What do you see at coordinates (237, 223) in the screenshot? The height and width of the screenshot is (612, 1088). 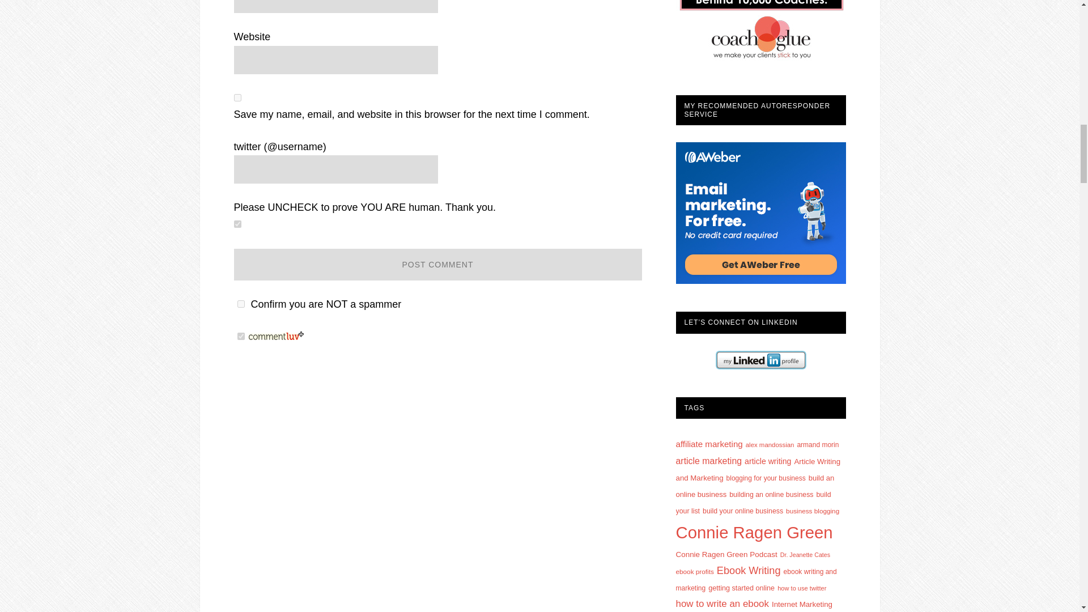 I see `on` at bounding box center [237, 223].